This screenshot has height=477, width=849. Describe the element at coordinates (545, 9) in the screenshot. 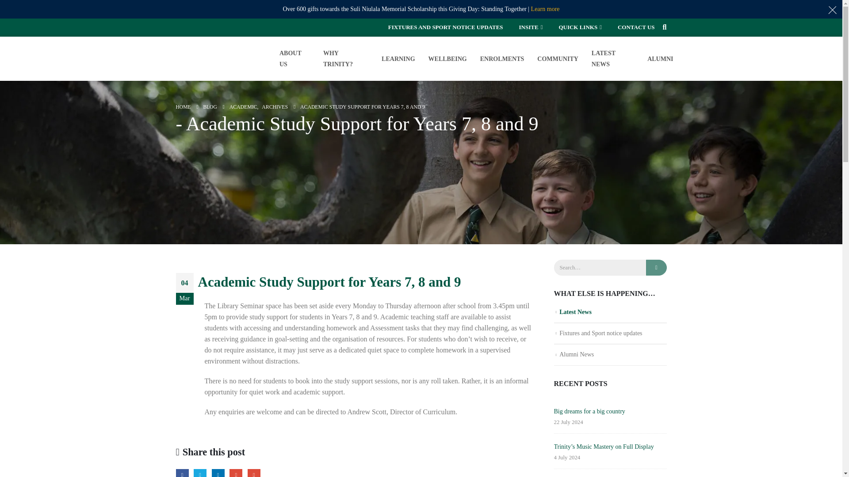

I see `Learn more` at that location.